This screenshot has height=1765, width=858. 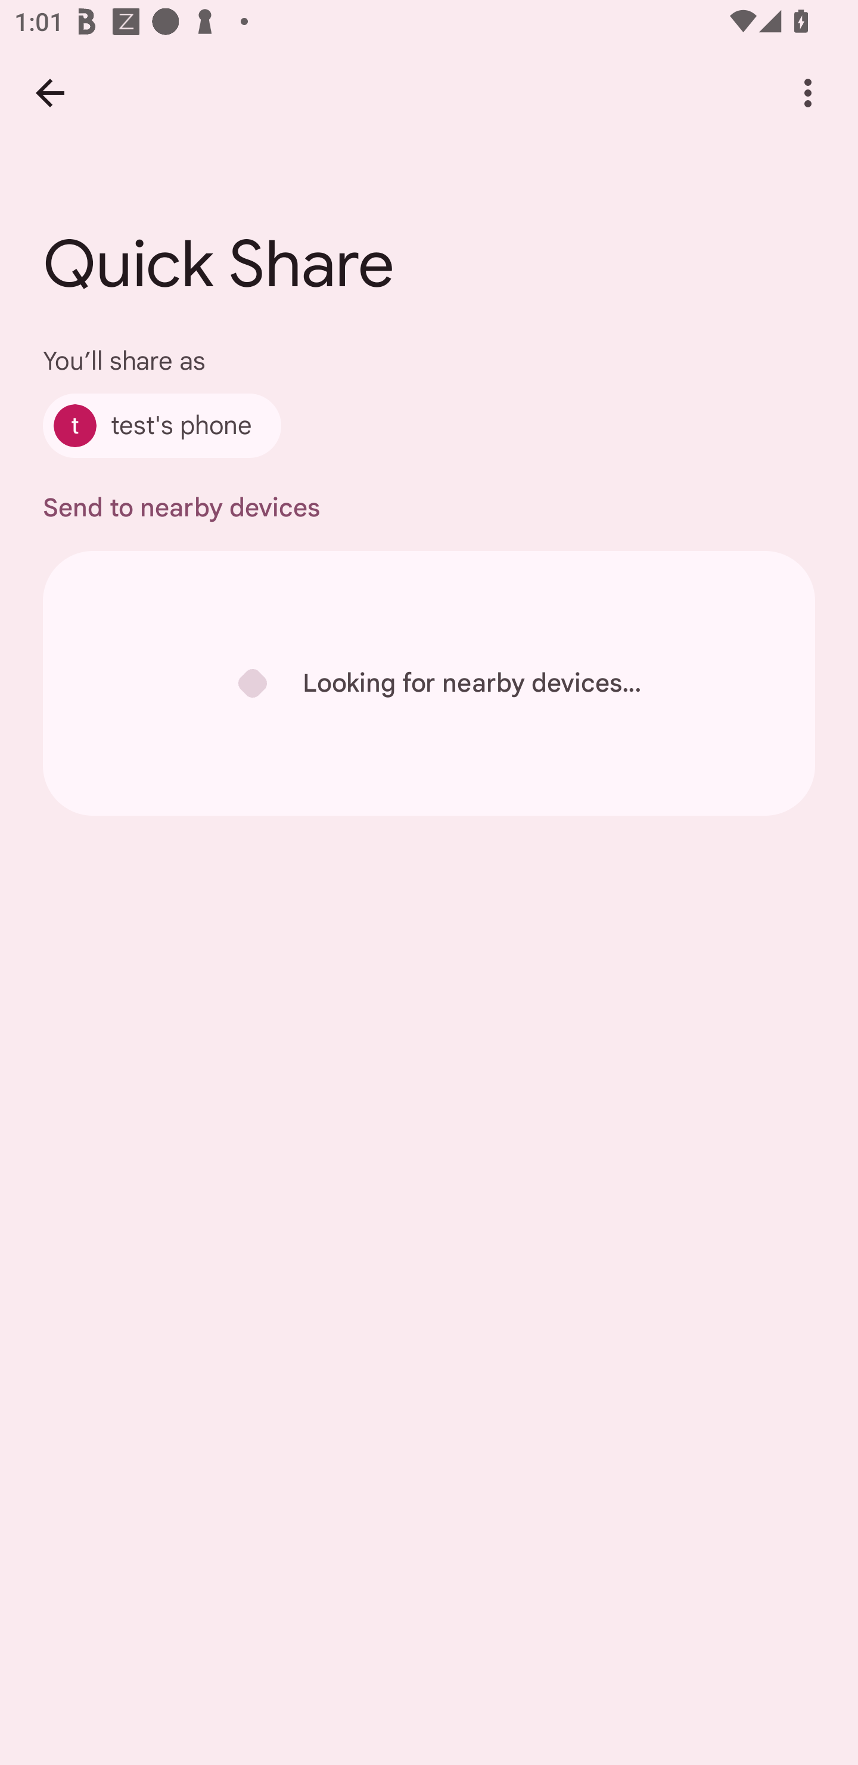 What do you see at coordinates (808, 92) in the screenshot?
I see `More` at bounding box center [808, 92].